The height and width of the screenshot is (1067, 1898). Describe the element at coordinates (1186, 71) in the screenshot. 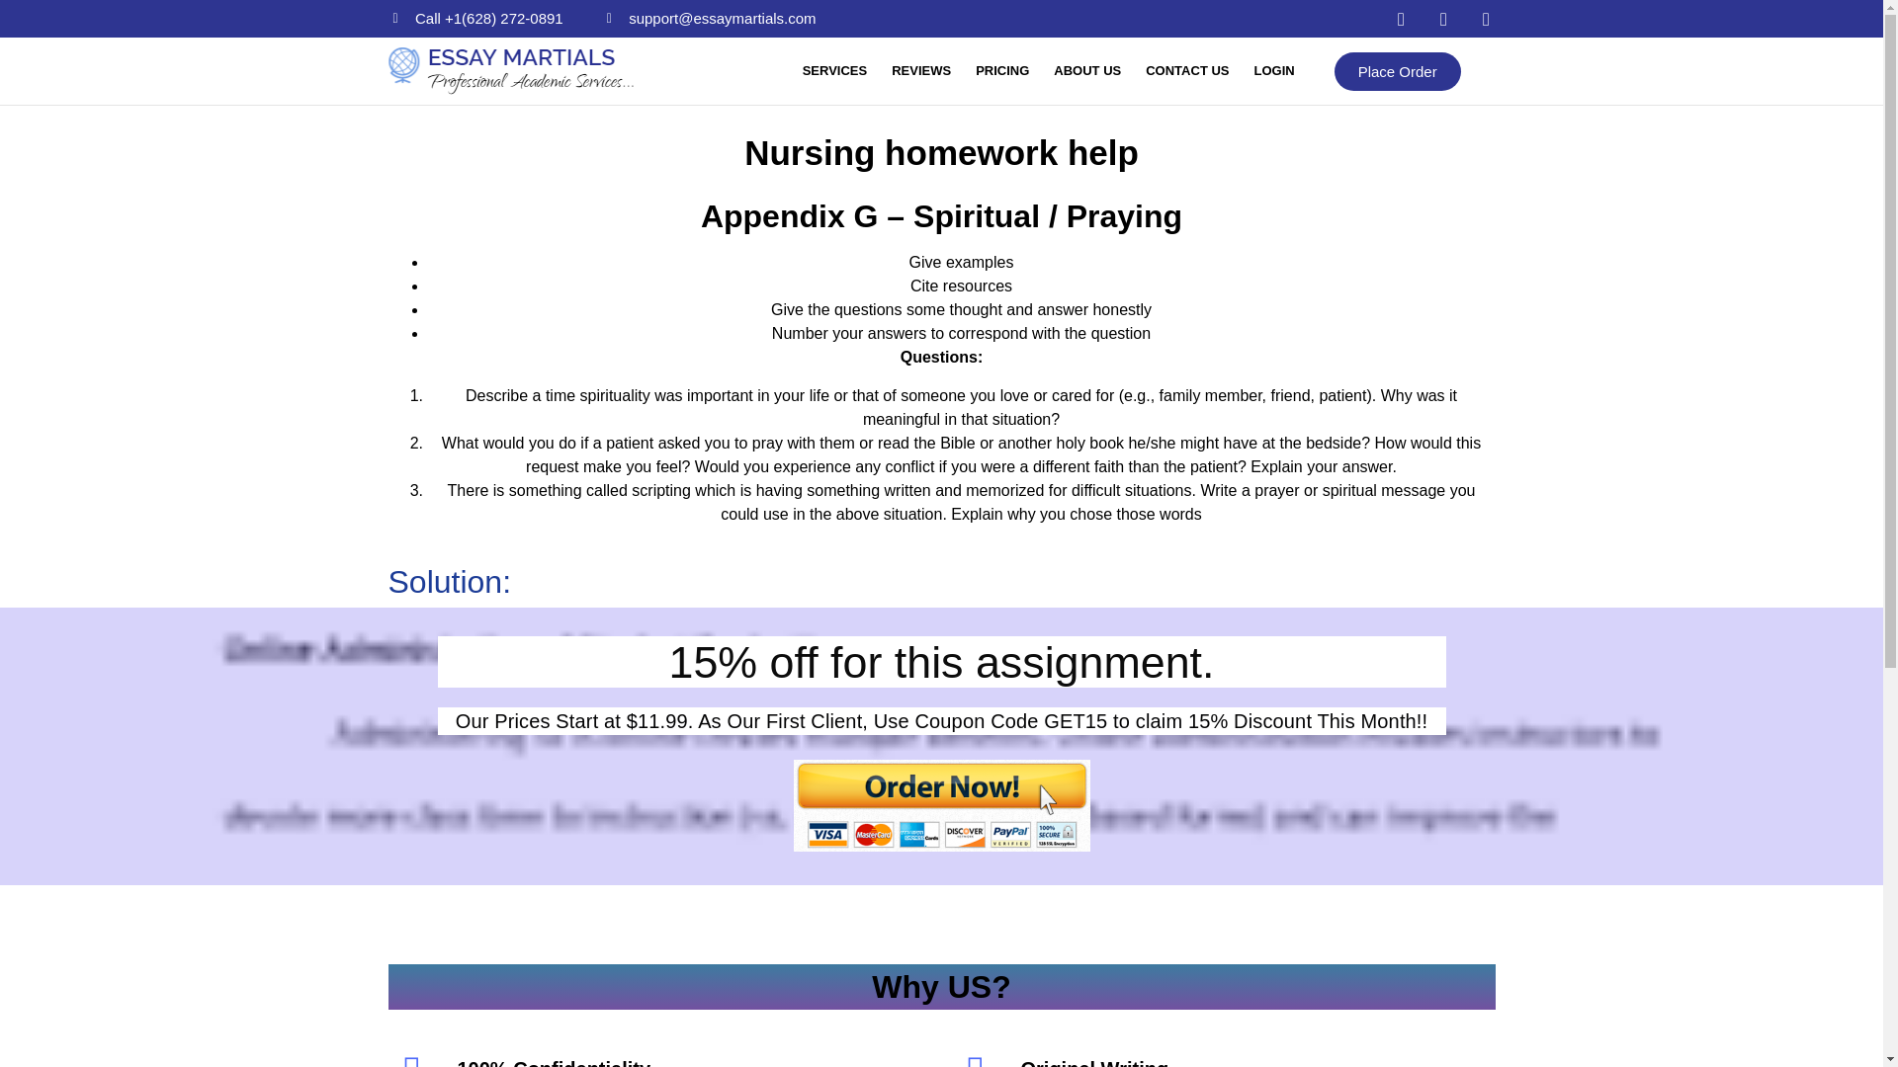

I see `CONTACT US` at that location.